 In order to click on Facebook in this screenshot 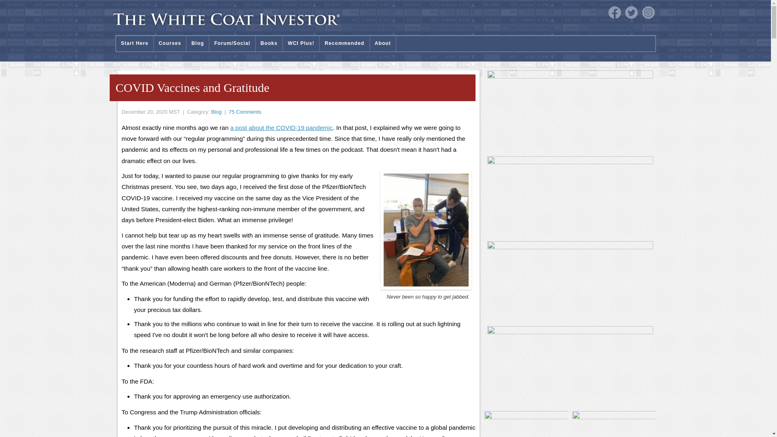, I will do `click(614, 13)`.